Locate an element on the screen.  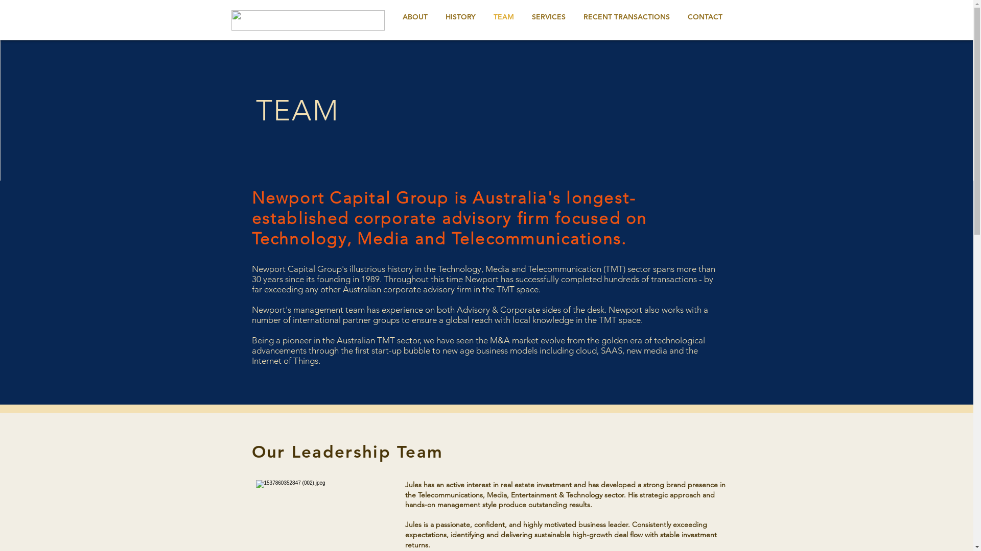
ABOUT is located at coordinates (415, 17).